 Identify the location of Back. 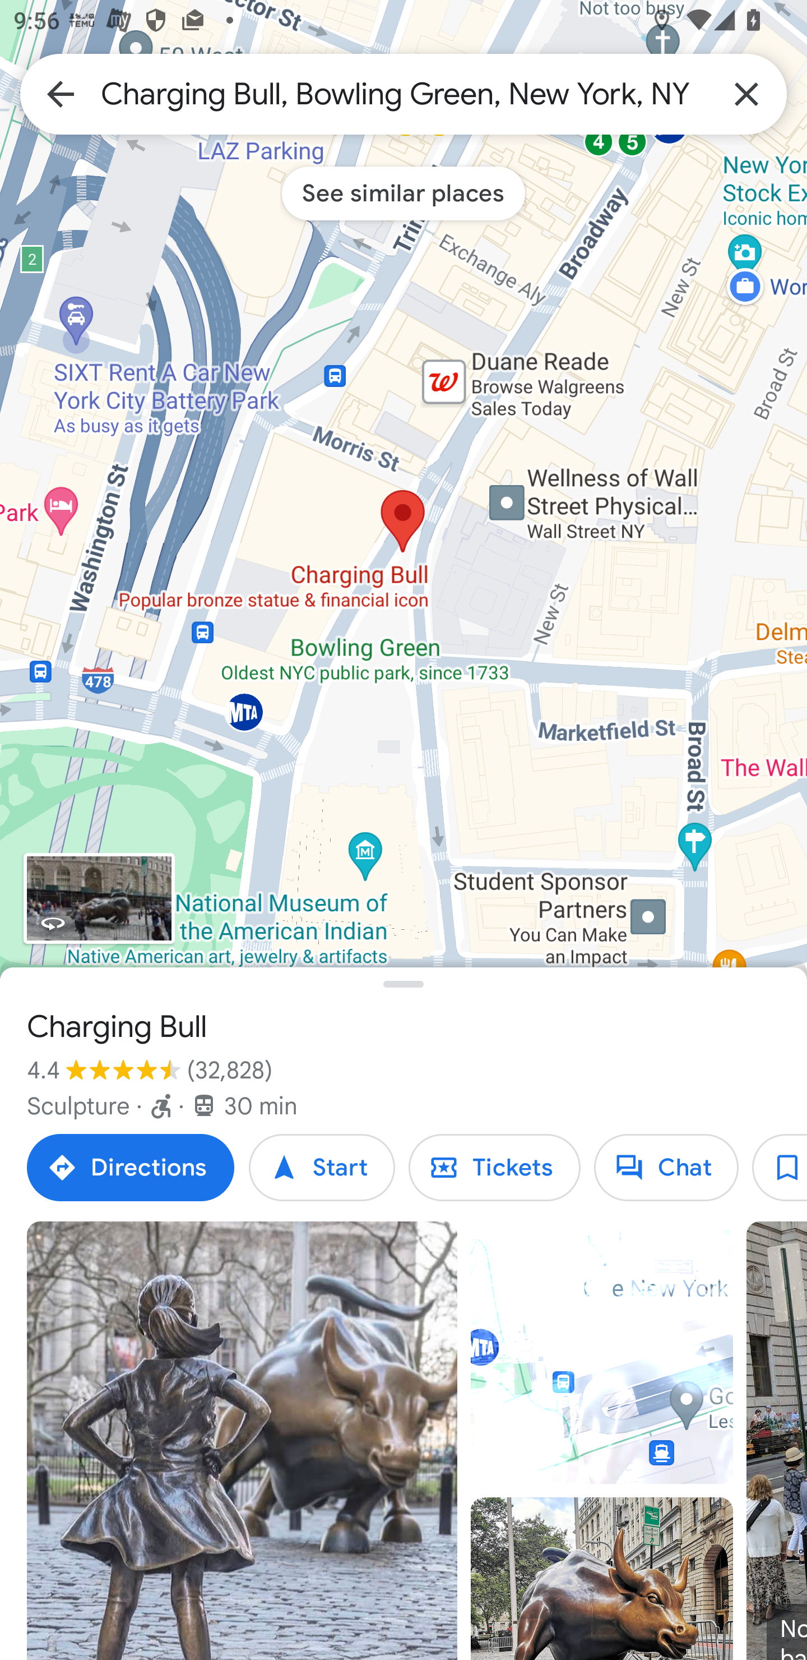
(61, 93).